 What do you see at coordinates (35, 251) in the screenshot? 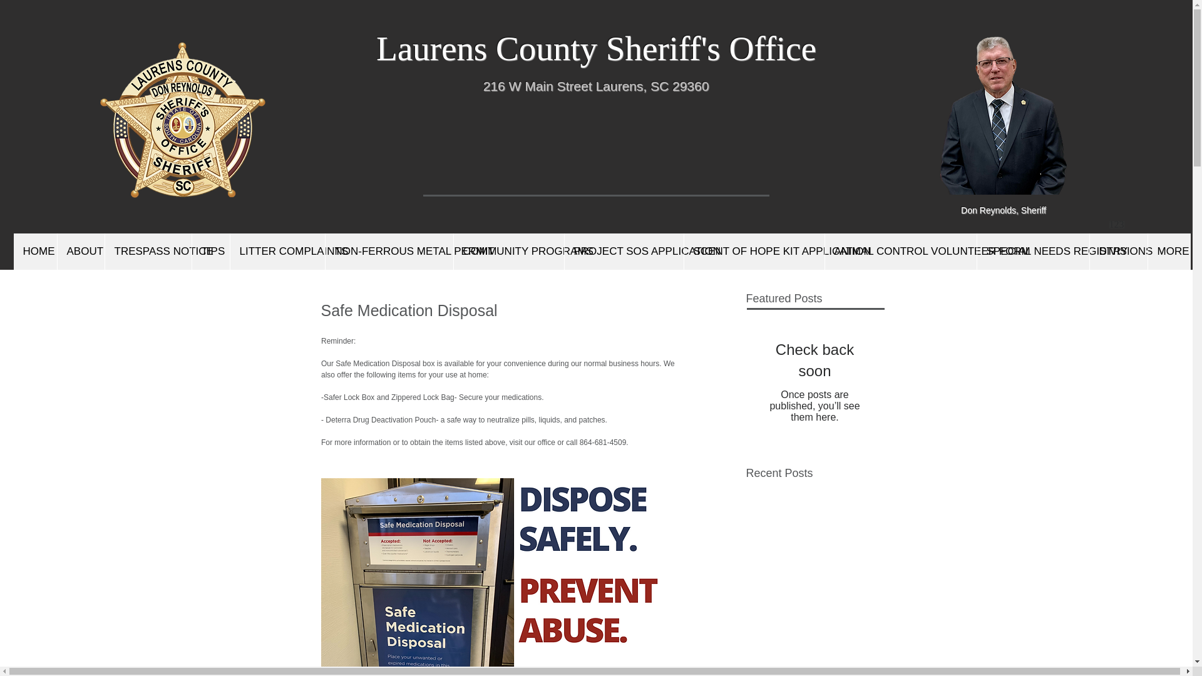
I see `HOME` at bounding box center [35, 251].